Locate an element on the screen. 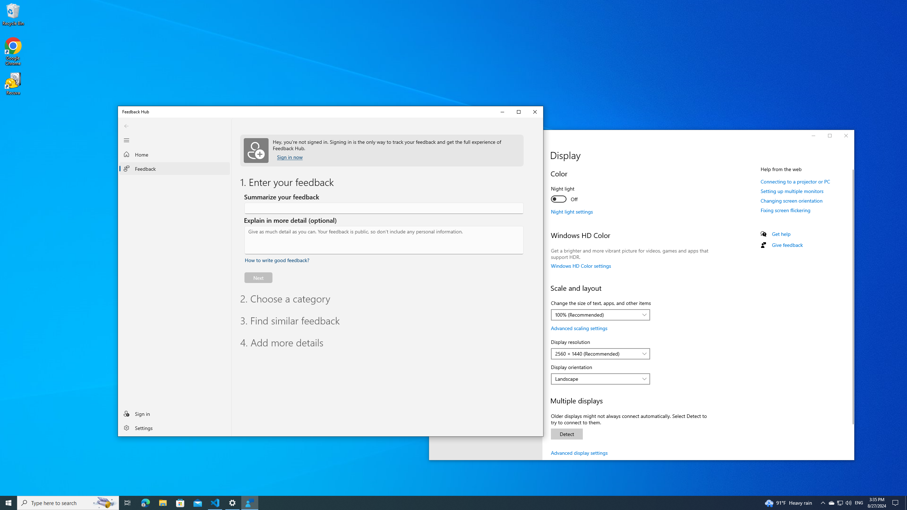 The image size is (907, 510). Feedback is located at coordinates (68, 503).